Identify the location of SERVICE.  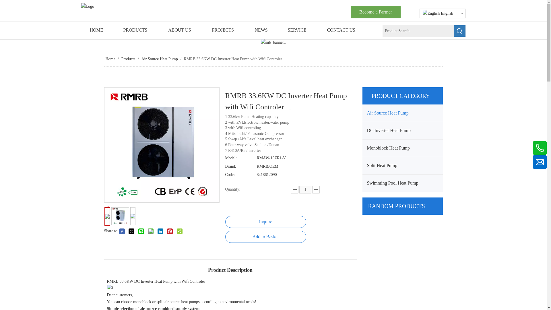
(298, 30).